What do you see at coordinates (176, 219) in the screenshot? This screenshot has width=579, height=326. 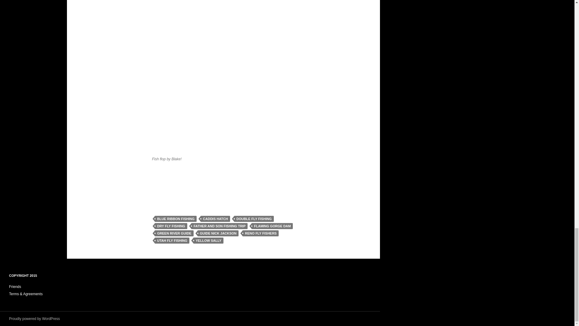 I see `BLUE RIBBON FISHING` at bounding box center [176, 219].